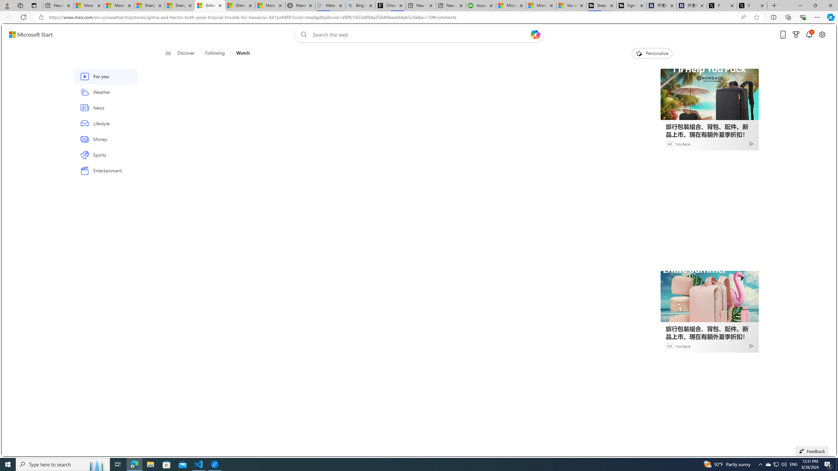  What do you see at coordinates (652, 53) in the screenshot?
I see `Personalize` at bounding box center [652, 53].